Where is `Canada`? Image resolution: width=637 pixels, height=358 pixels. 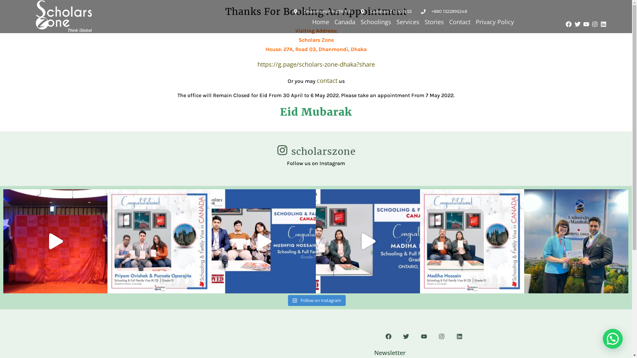
Canada is located at coordinates (345, 22).